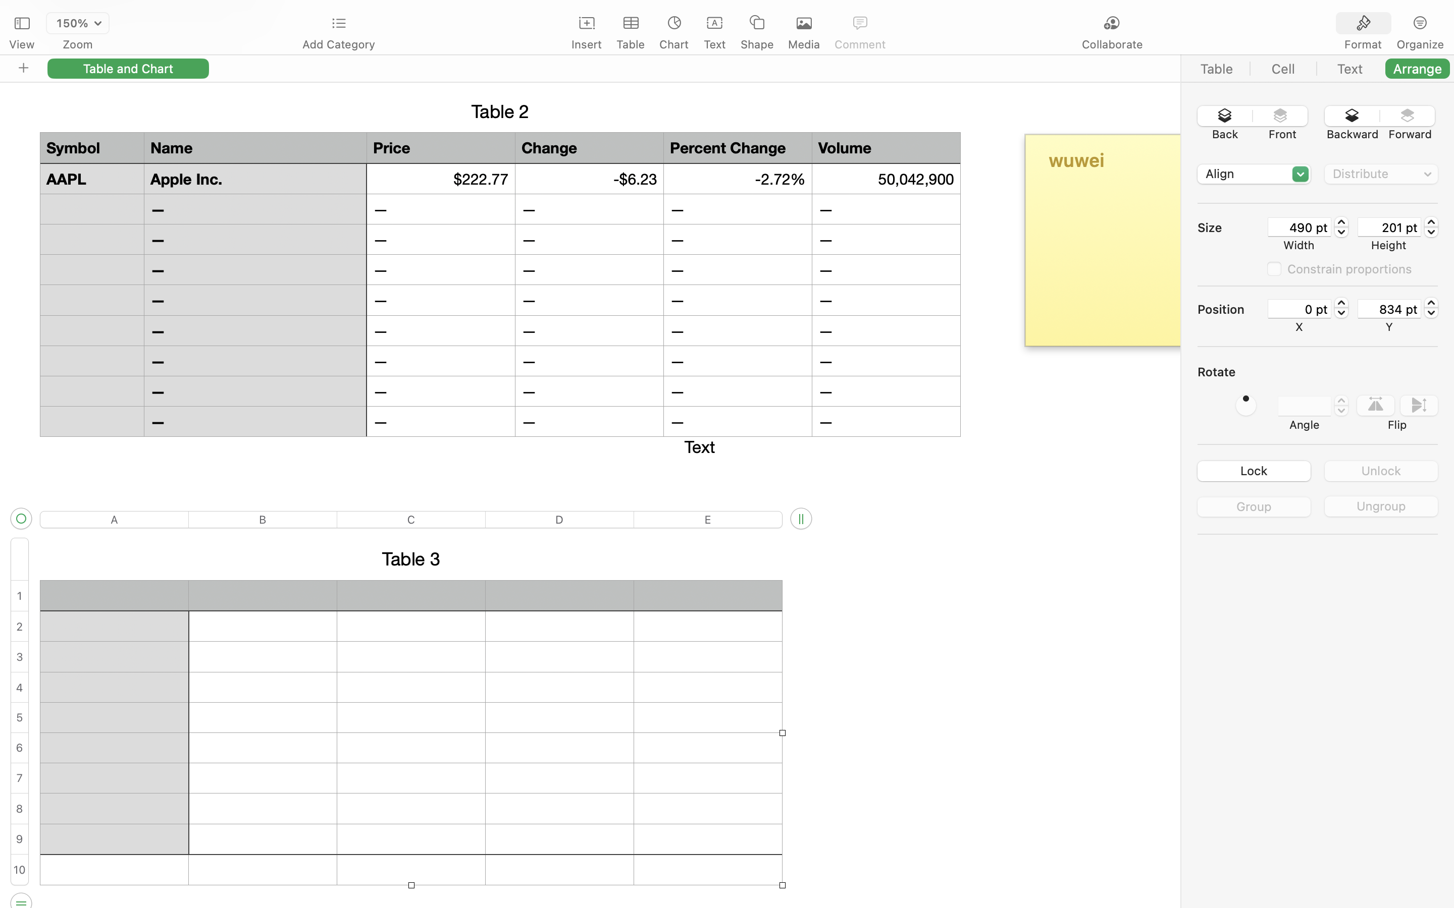 The image size is (1454, 908). Describe the element at coordinates (1392, 24) in the screenshot. I see `<AXUIElement 0x154ee0b90> {pid=1420}` at that location.